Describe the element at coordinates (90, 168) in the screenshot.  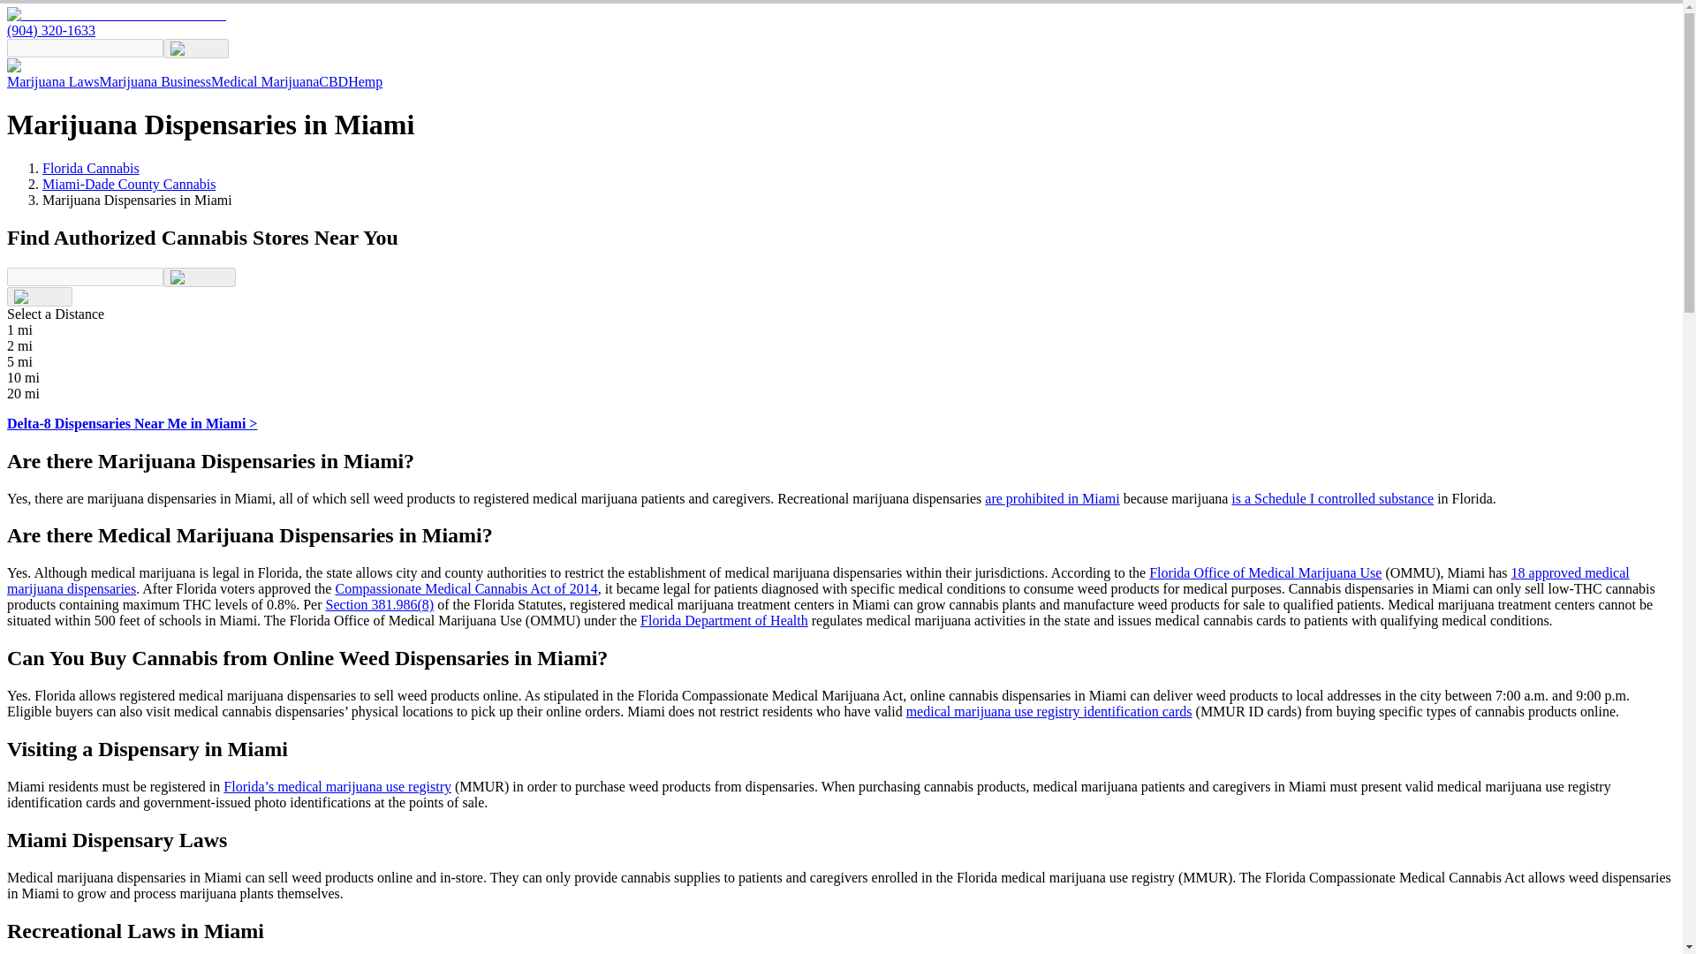
I see `Florida Cannabis` at that location.